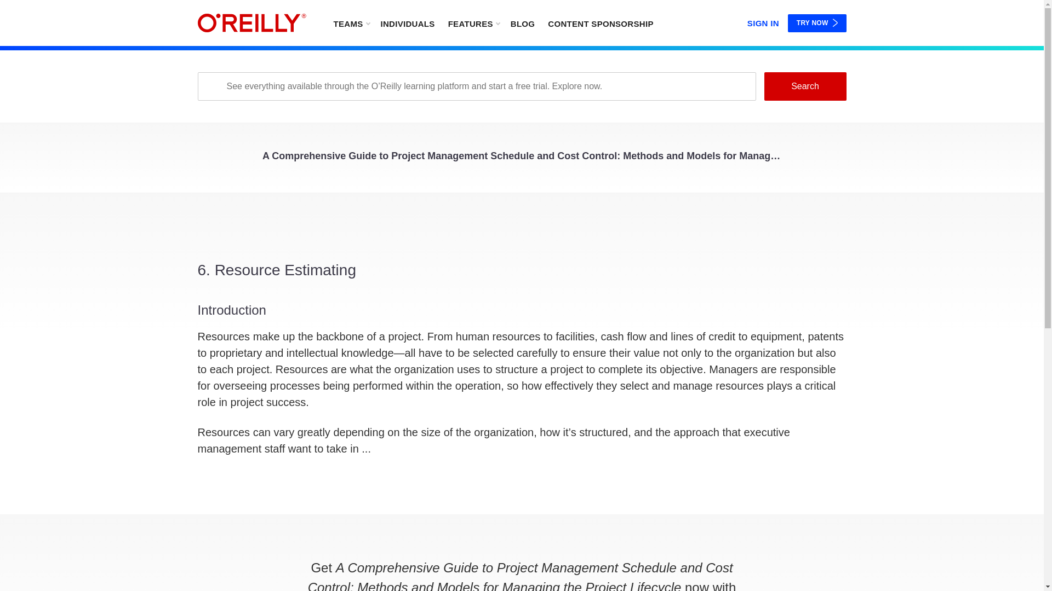 The width and height of the screenshot is (1052, 591). What do you see at coordinates (763, 21) in the screenshot?
I see `SIGN IN` at bounding box center [763, 21].